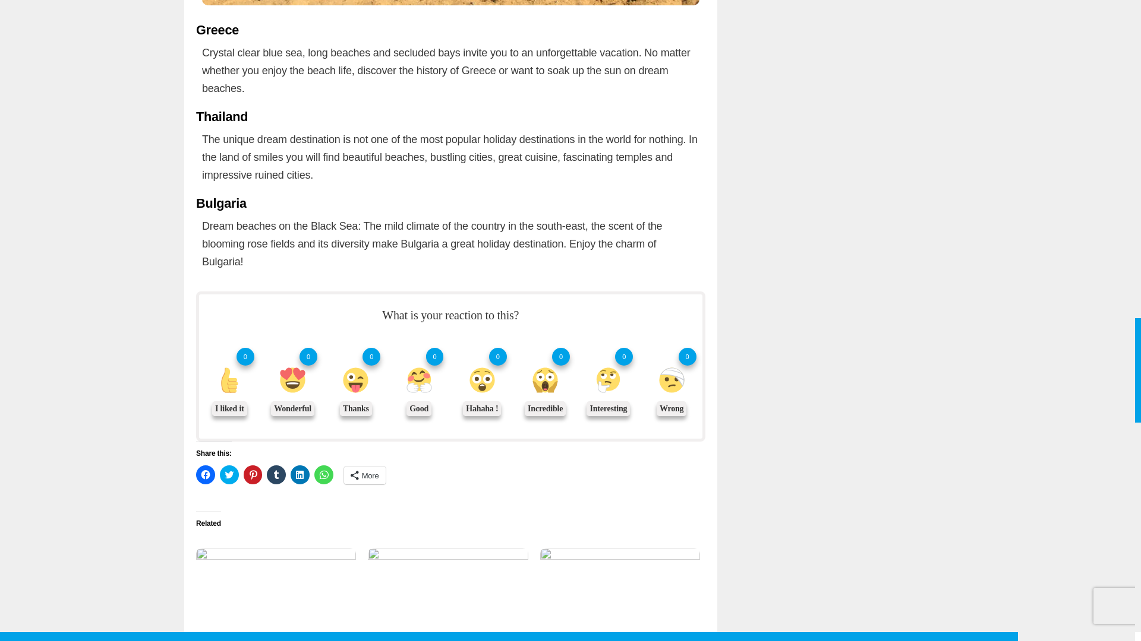 The width and height of the screenshot is (1141, 641). Describe the element at coordinates (323, 475) in the screenshot. I see `Click to share on WhatsApp` at that location.